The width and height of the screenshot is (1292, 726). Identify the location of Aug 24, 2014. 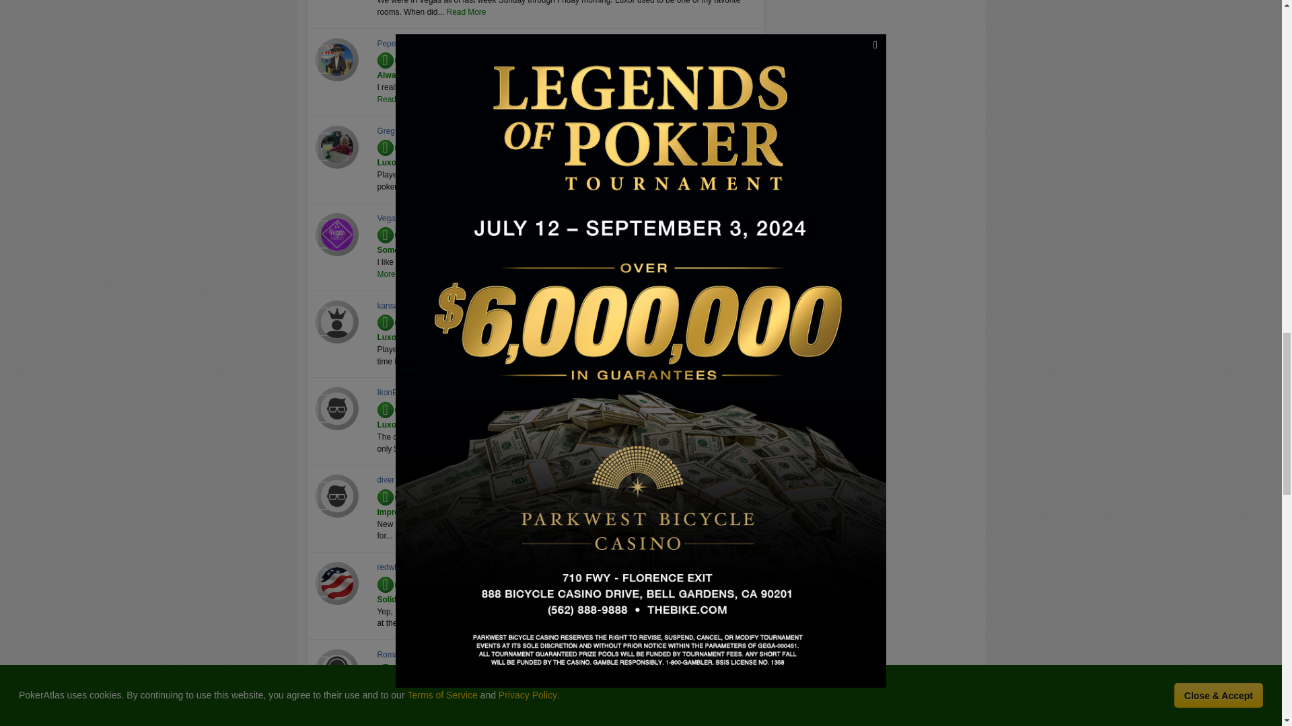
(494, 407).